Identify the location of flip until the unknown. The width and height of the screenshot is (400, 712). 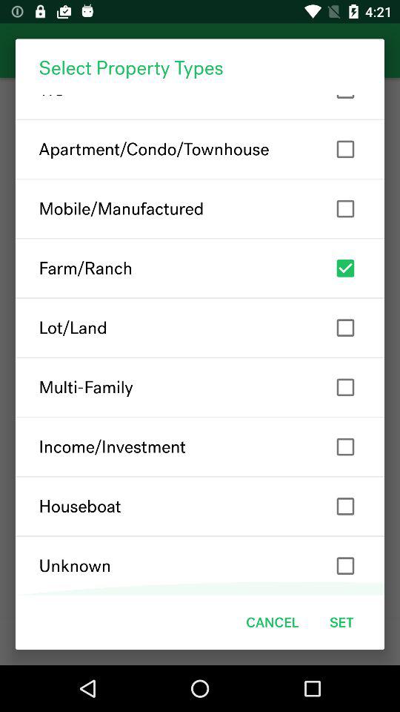
(200, 565).